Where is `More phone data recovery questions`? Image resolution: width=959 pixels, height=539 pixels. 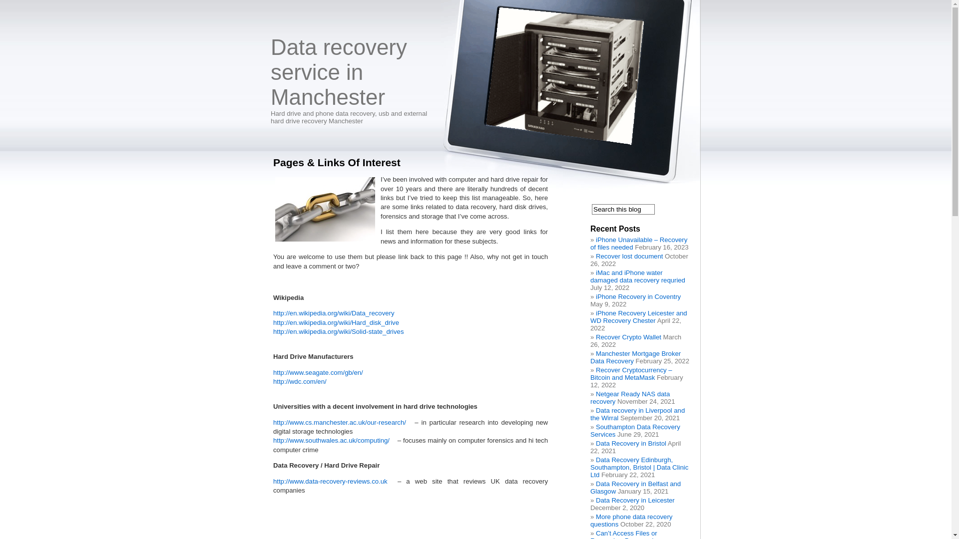 More phone data recovery questions is located at coordinates (631, 521).